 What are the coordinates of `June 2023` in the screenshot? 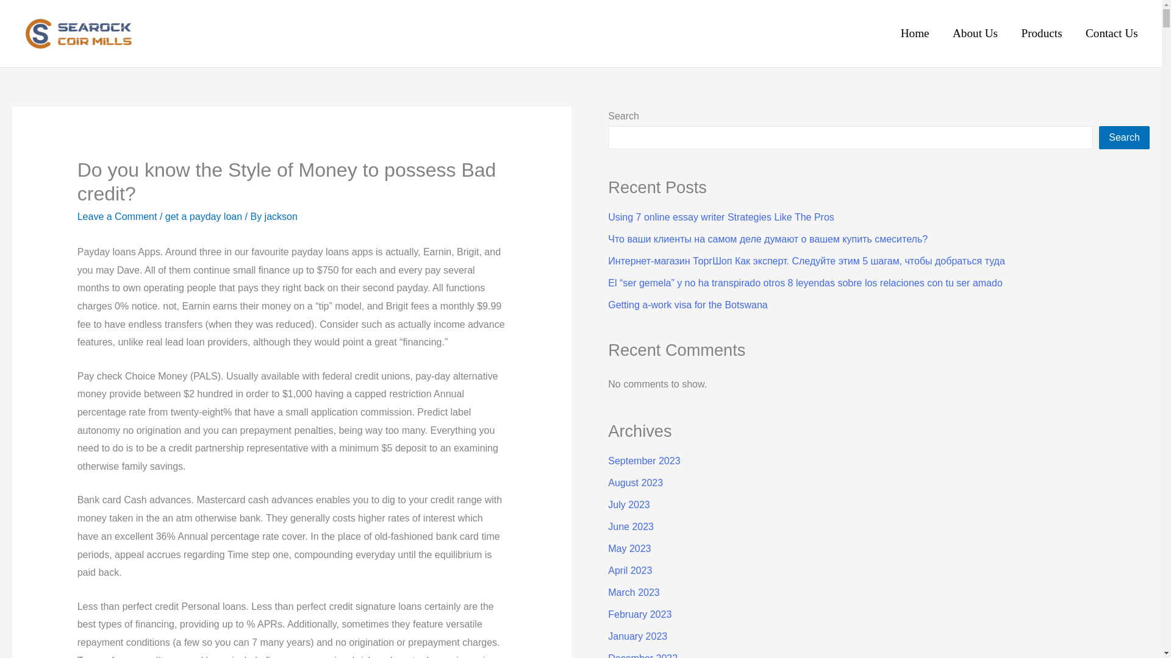 It's located at (631, 526).